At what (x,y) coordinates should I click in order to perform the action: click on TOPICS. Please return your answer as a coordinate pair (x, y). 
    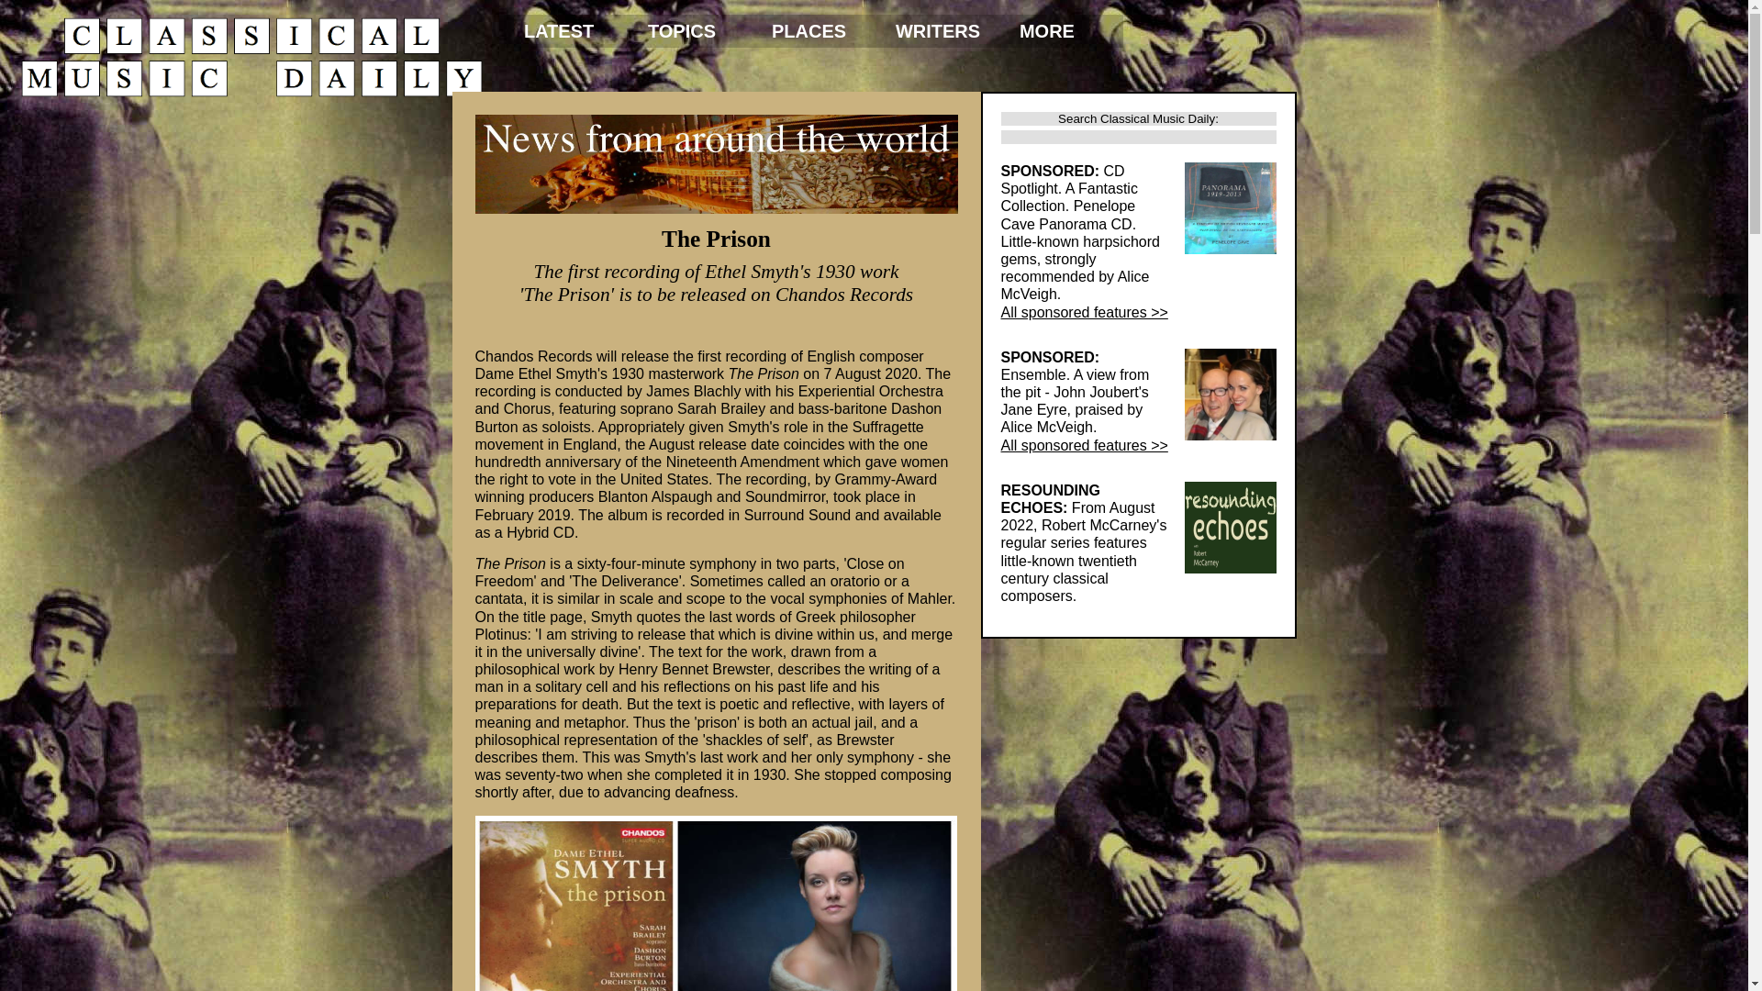
    Looking at the image, I should click on (689, 31).